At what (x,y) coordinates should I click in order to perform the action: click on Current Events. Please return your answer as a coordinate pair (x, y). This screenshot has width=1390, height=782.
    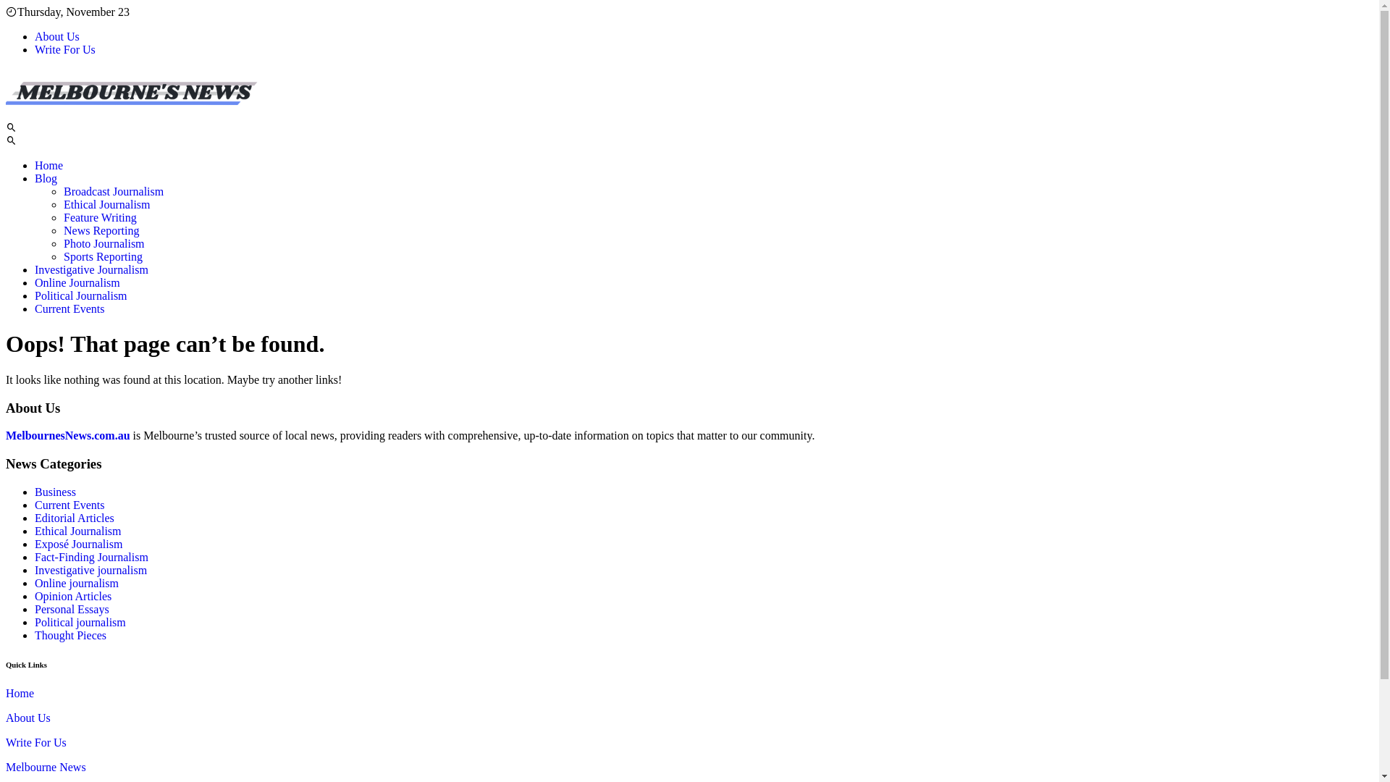
    Looking at the image, I should click on (69, 308).